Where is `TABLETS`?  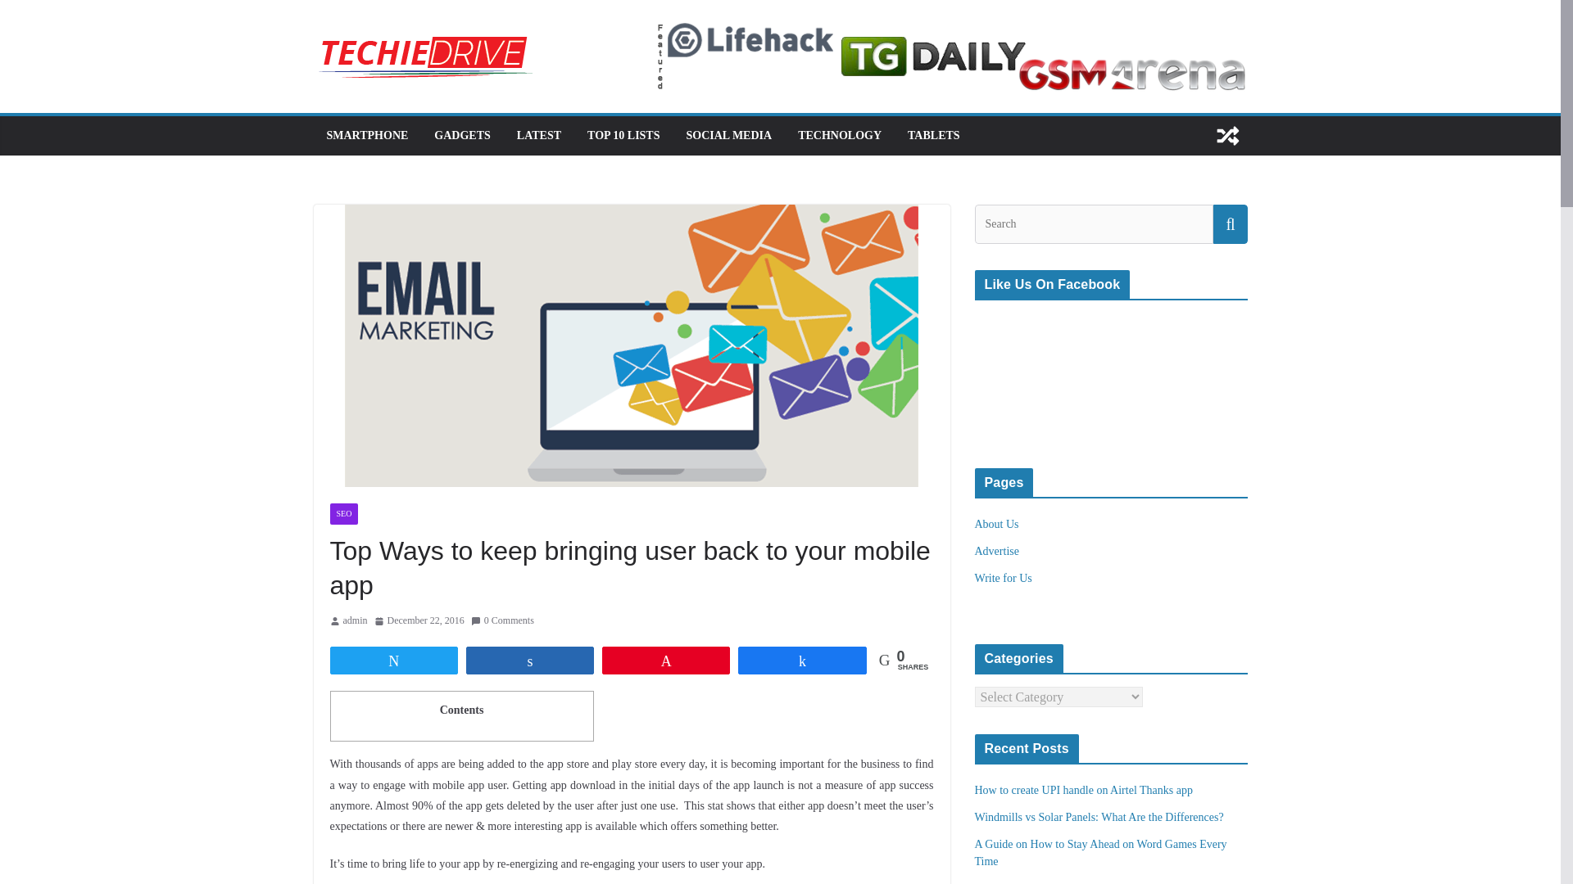 TABLETS is located at coordinates (933, 136).